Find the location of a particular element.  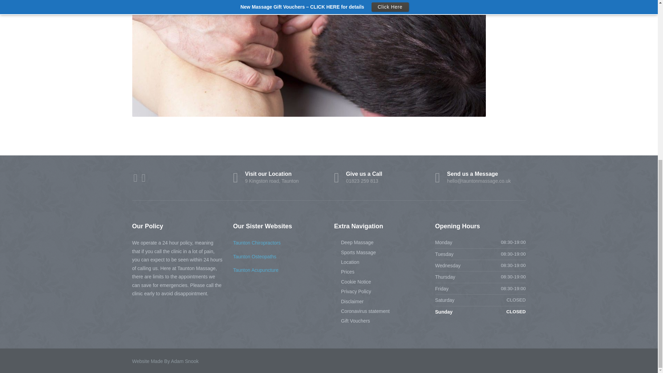

Disclaimer is located at coordinates (278, 178).